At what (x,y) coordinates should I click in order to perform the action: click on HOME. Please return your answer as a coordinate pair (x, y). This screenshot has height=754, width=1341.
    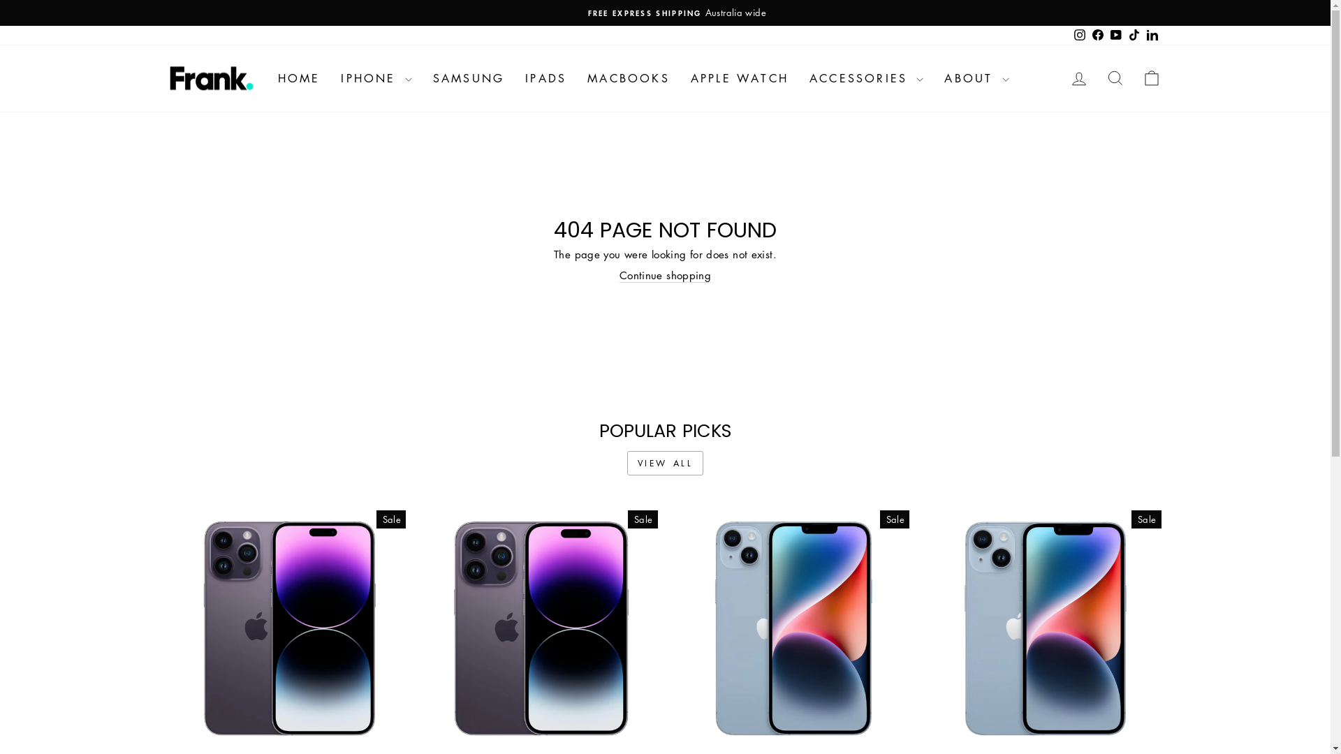
    Looking at the image, I should click on (299, 78).